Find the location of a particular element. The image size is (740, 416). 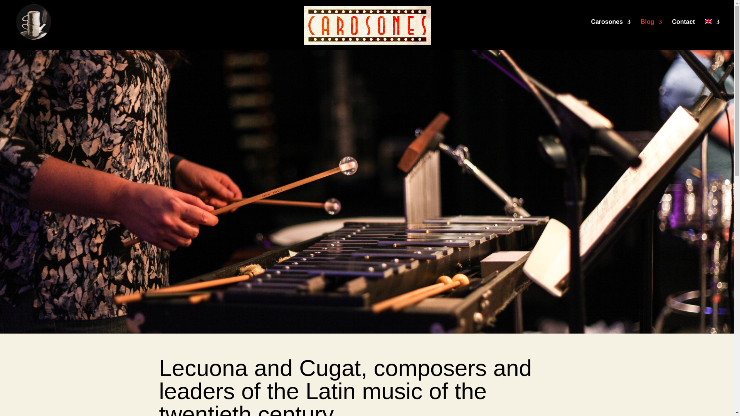

Blog is located at coordinates (651, 24).